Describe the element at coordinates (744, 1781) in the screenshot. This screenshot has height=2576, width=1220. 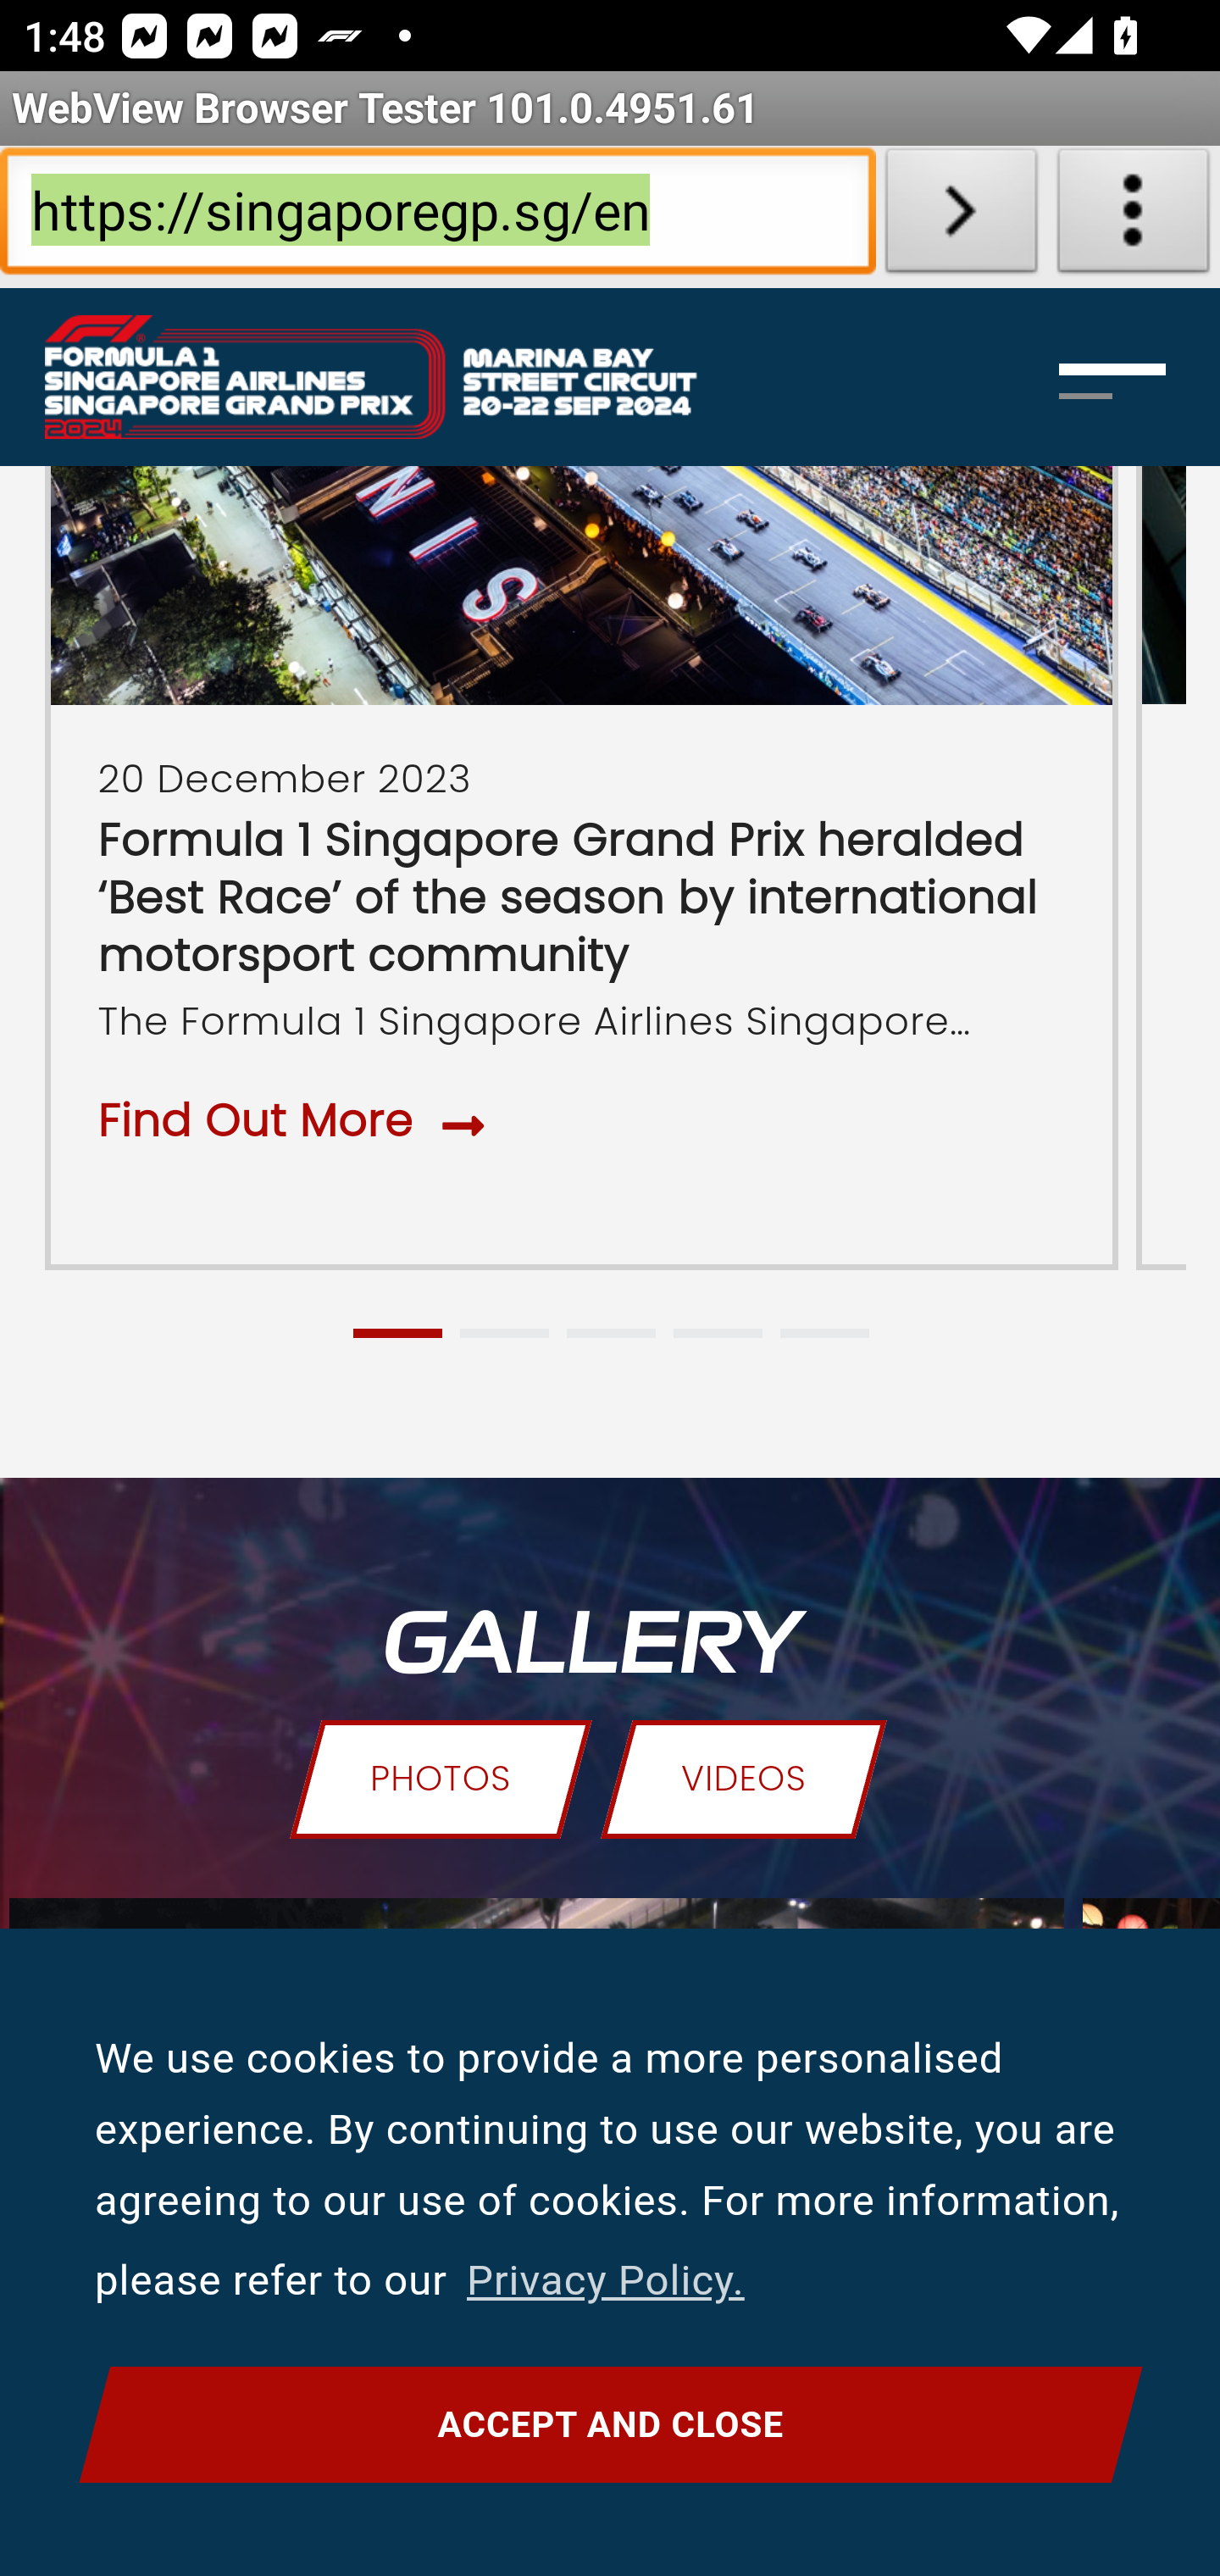
I see `VIDEOS` at that location.